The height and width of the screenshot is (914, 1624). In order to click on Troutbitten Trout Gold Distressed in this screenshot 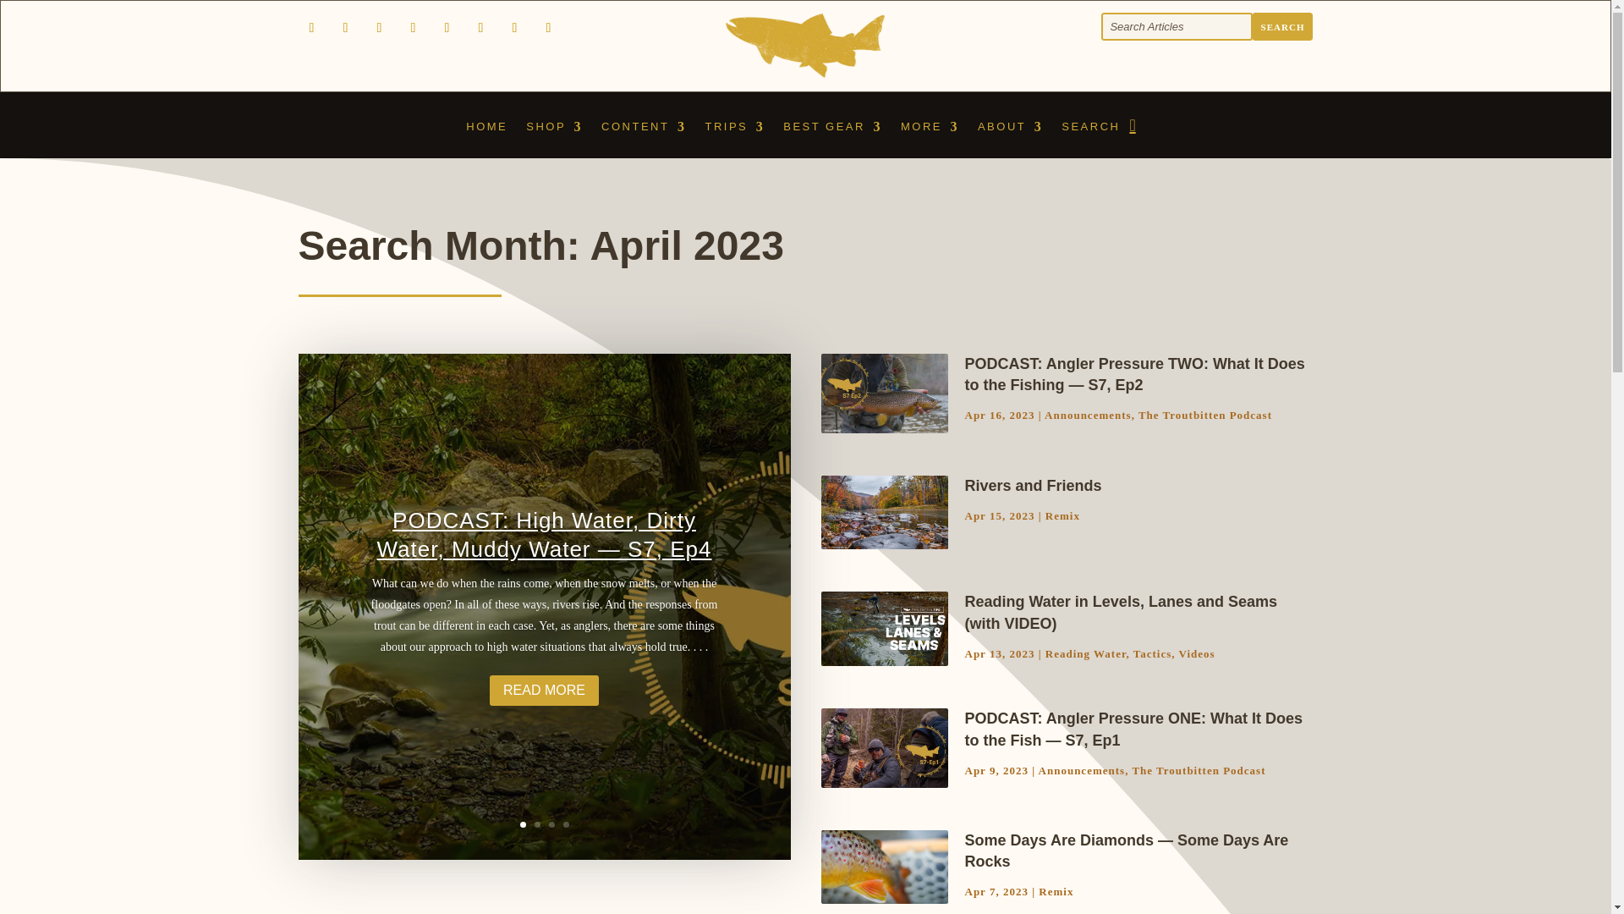, I will do `click(805, 44)`.